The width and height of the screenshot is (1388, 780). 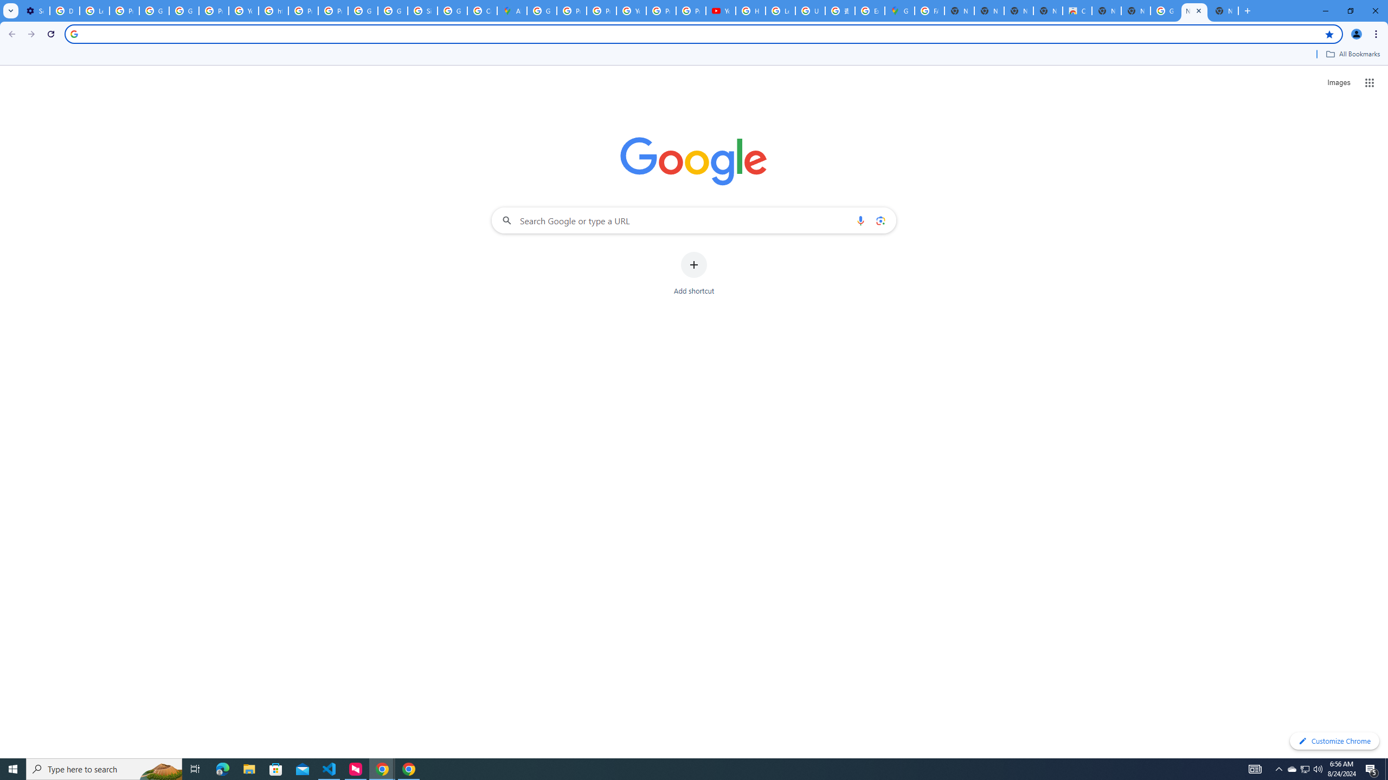 What do you see at coordinates (869, 11) in the screenshot?
I see `Explore new street-level details - Google Maps Help` at bounding box center [869, 11].